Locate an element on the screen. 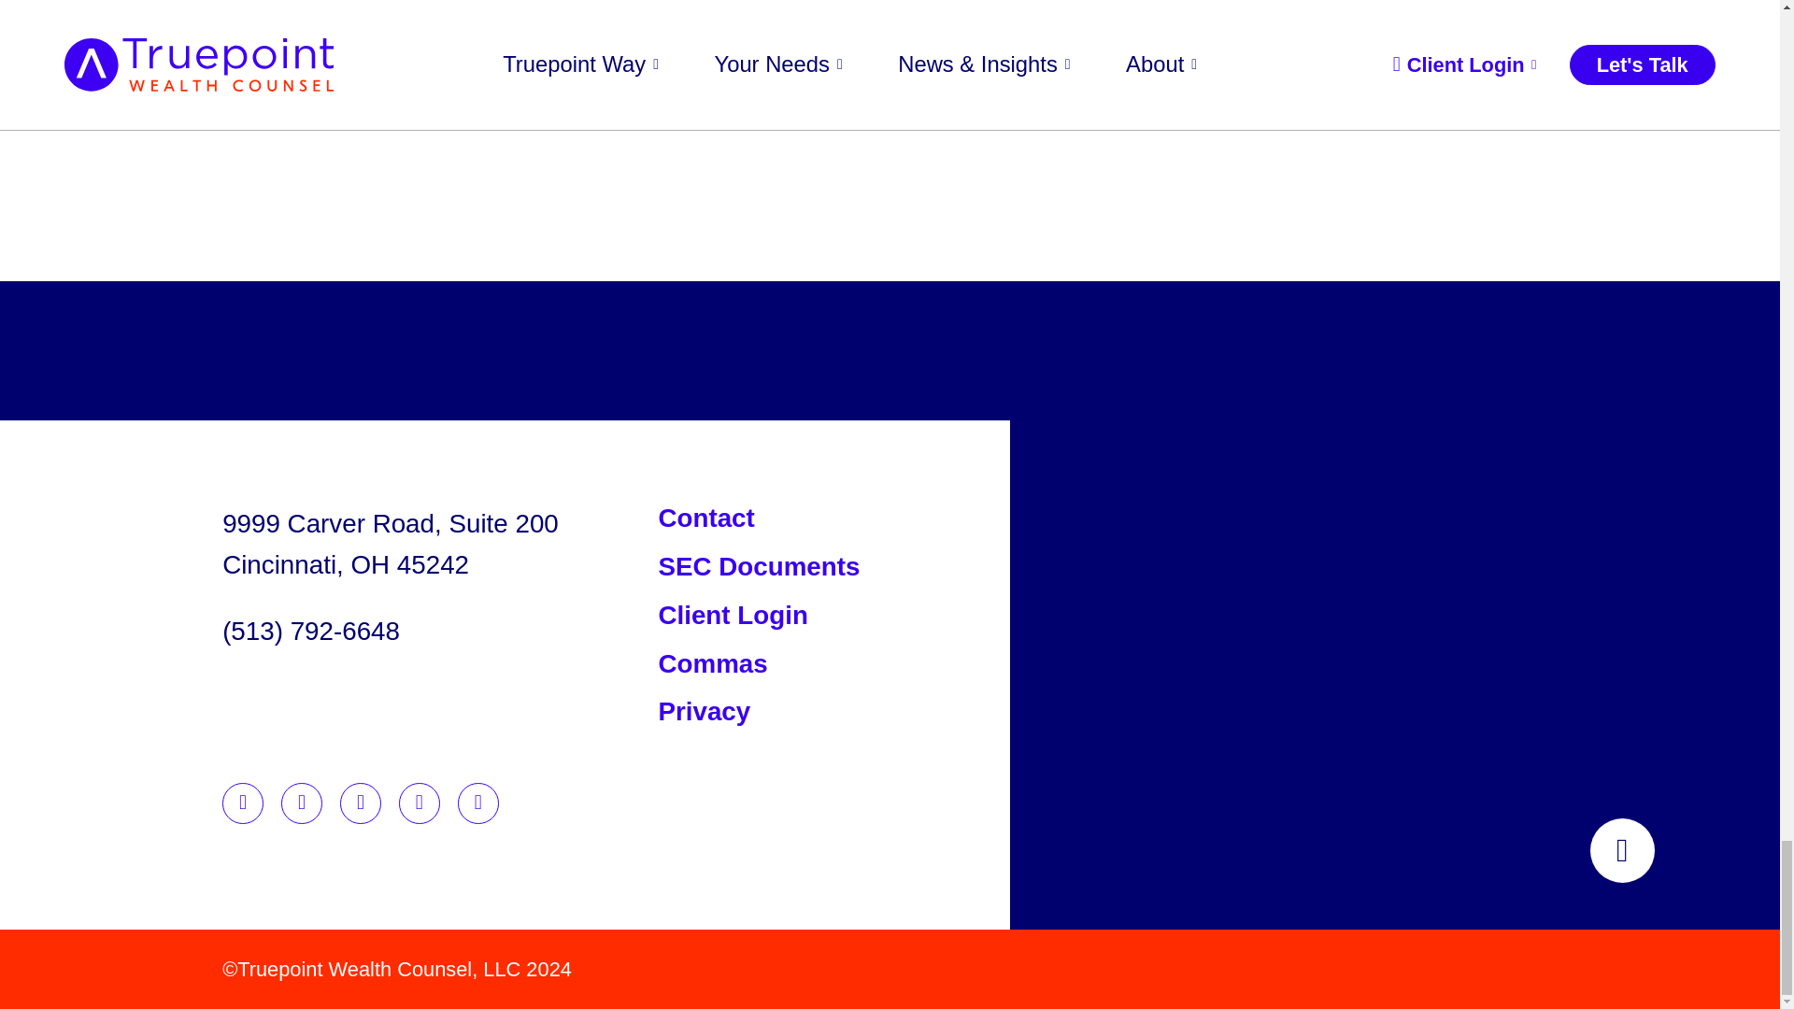 The height and width of the screenshot is (1009, 1794). Twitter is located at coordinates (361, 803).